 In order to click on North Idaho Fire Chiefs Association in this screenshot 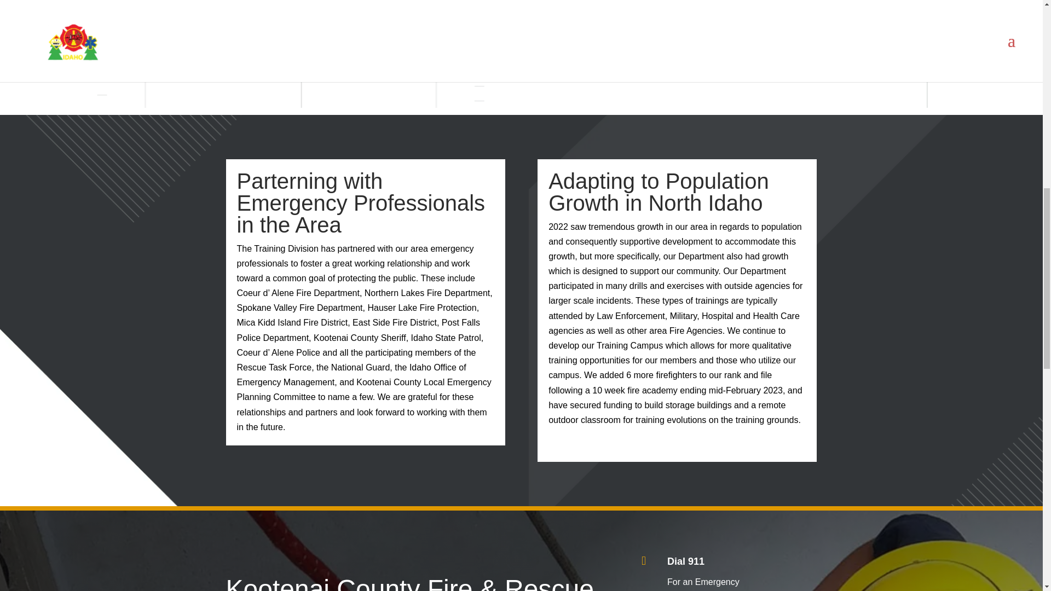, I will do `click(737, 11)`.